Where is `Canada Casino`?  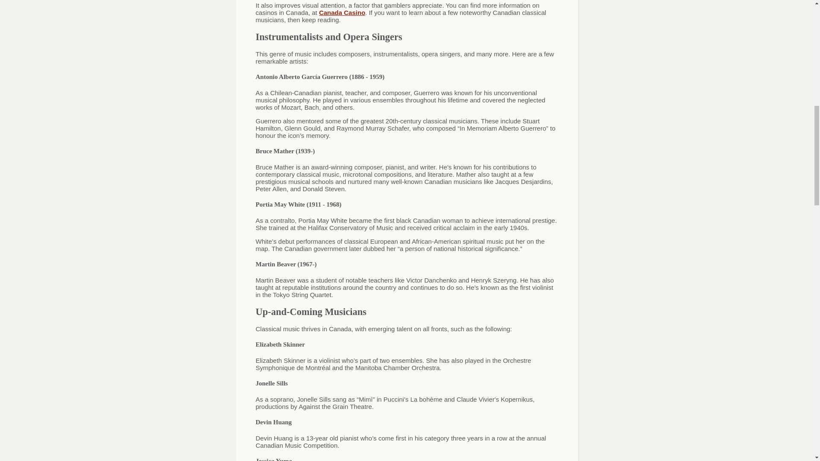 Canada Casino is located at coordinates (342, 12).